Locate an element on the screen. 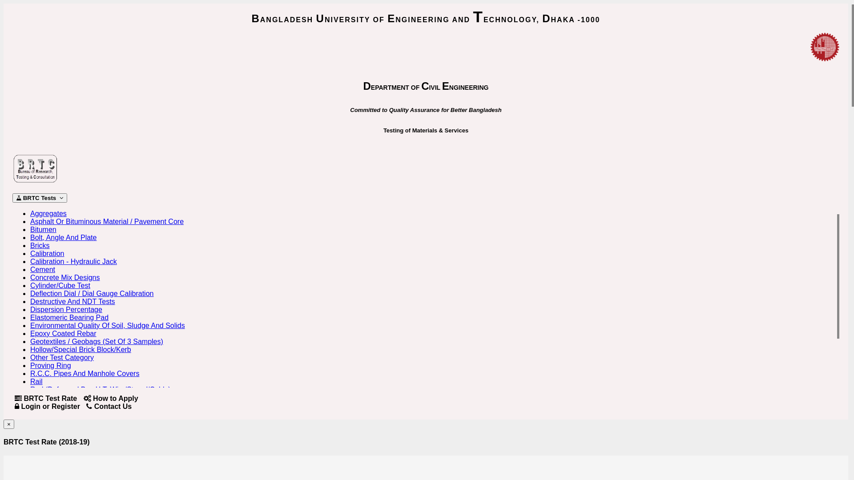  Concrete Mix Designs is located at coordinates (65, 277).